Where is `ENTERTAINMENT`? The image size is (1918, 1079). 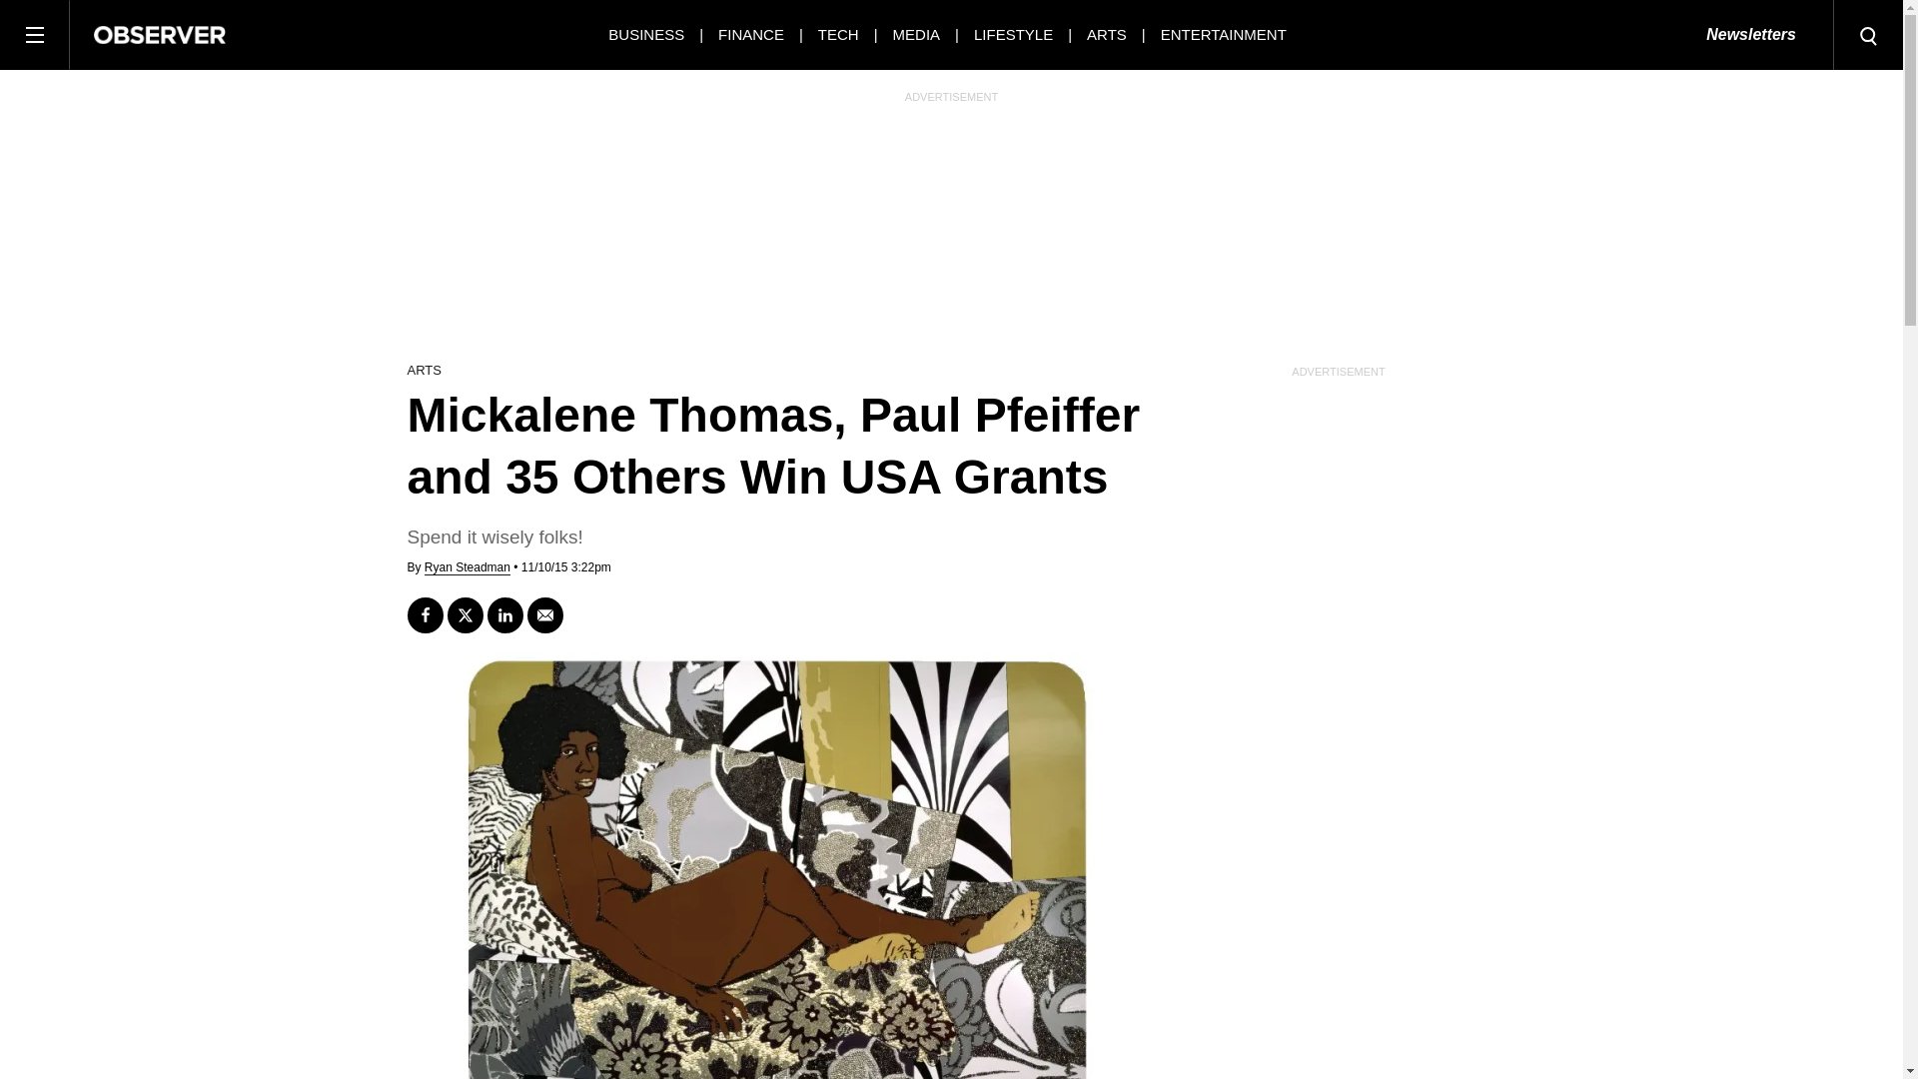 ENTERTAINMENT is located at coordinates (1223, 34).